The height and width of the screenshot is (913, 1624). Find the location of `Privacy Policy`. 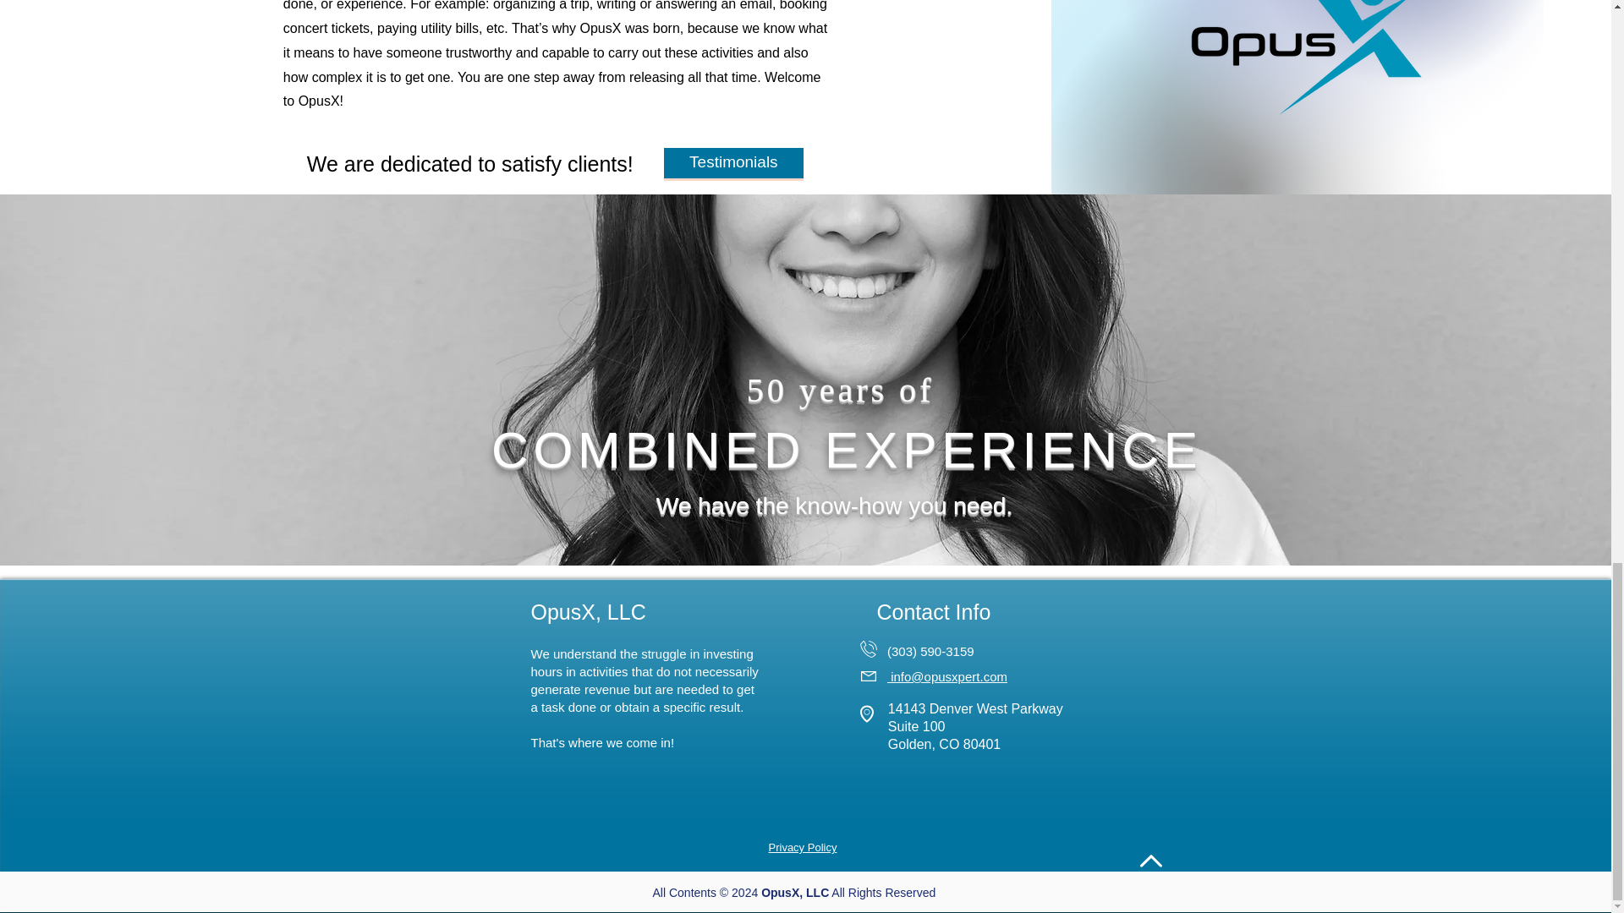

Privacy Policy is located at coordinates (802, 847).